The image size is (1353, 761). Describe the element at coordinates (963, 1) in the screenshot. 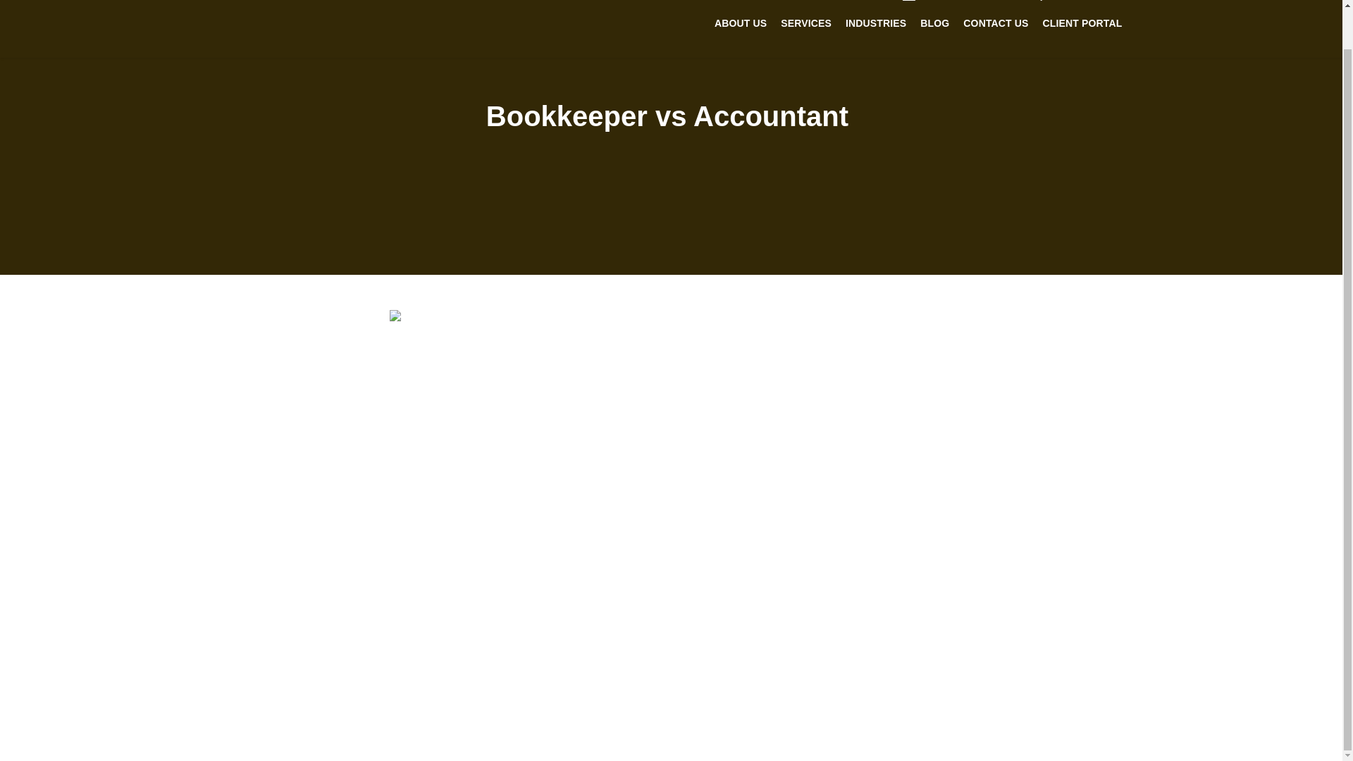

I see `Book a Consultation` at that location.